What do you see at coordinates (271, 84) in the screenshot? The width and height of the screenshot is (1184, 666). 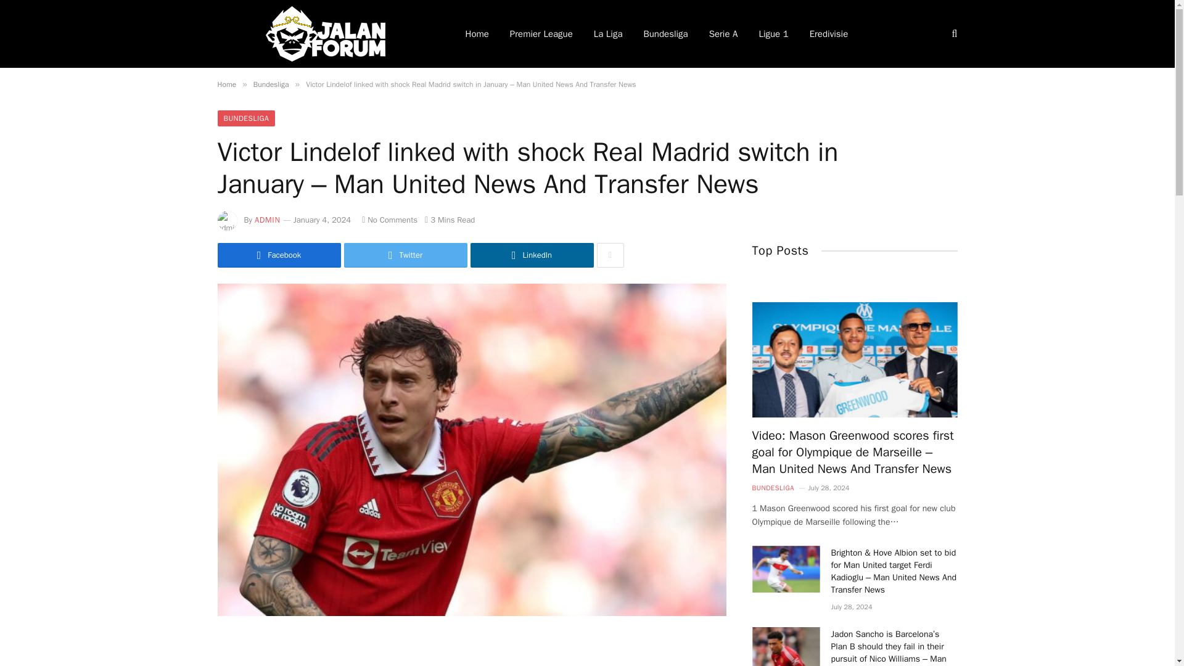 I see `Bundesliga` at bounding box center [271, 84].